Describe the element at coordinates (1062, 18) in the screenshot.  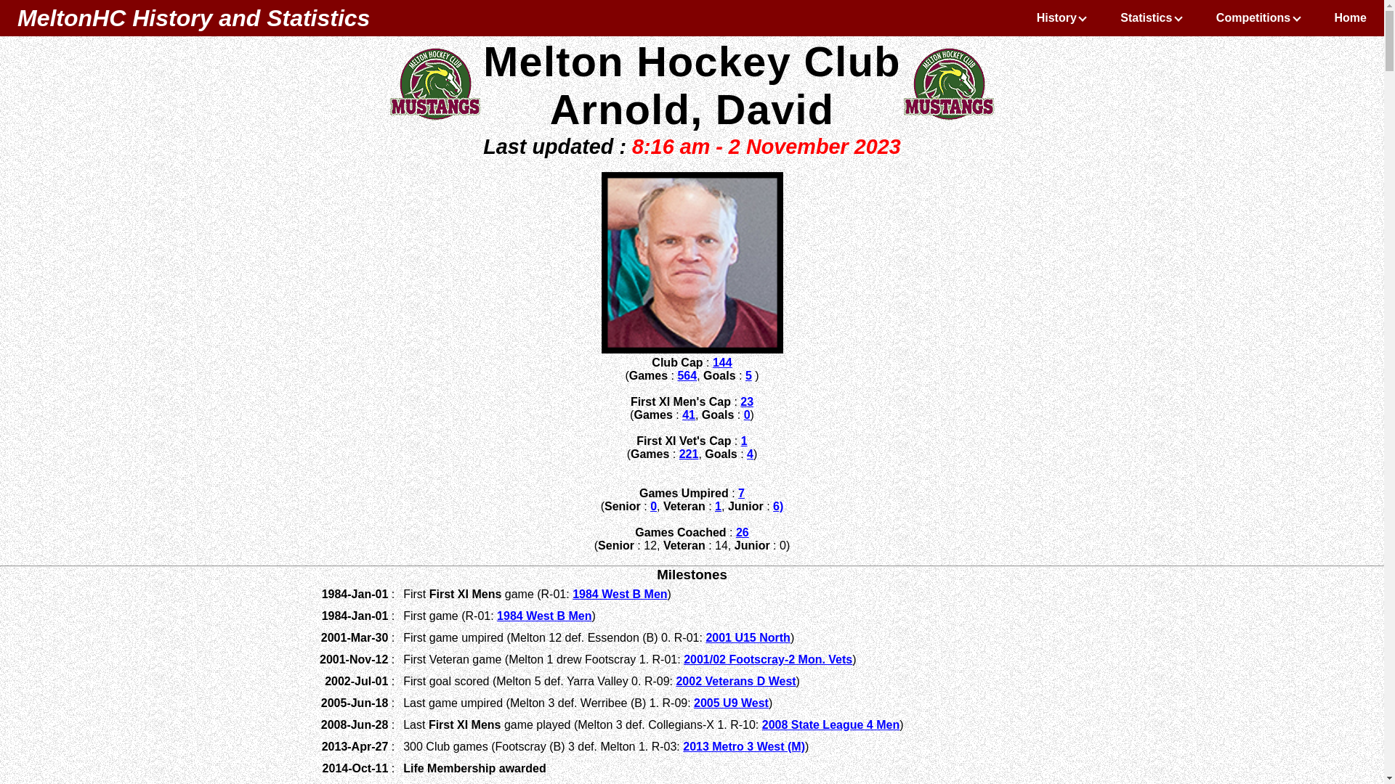
I see `History` at that location.